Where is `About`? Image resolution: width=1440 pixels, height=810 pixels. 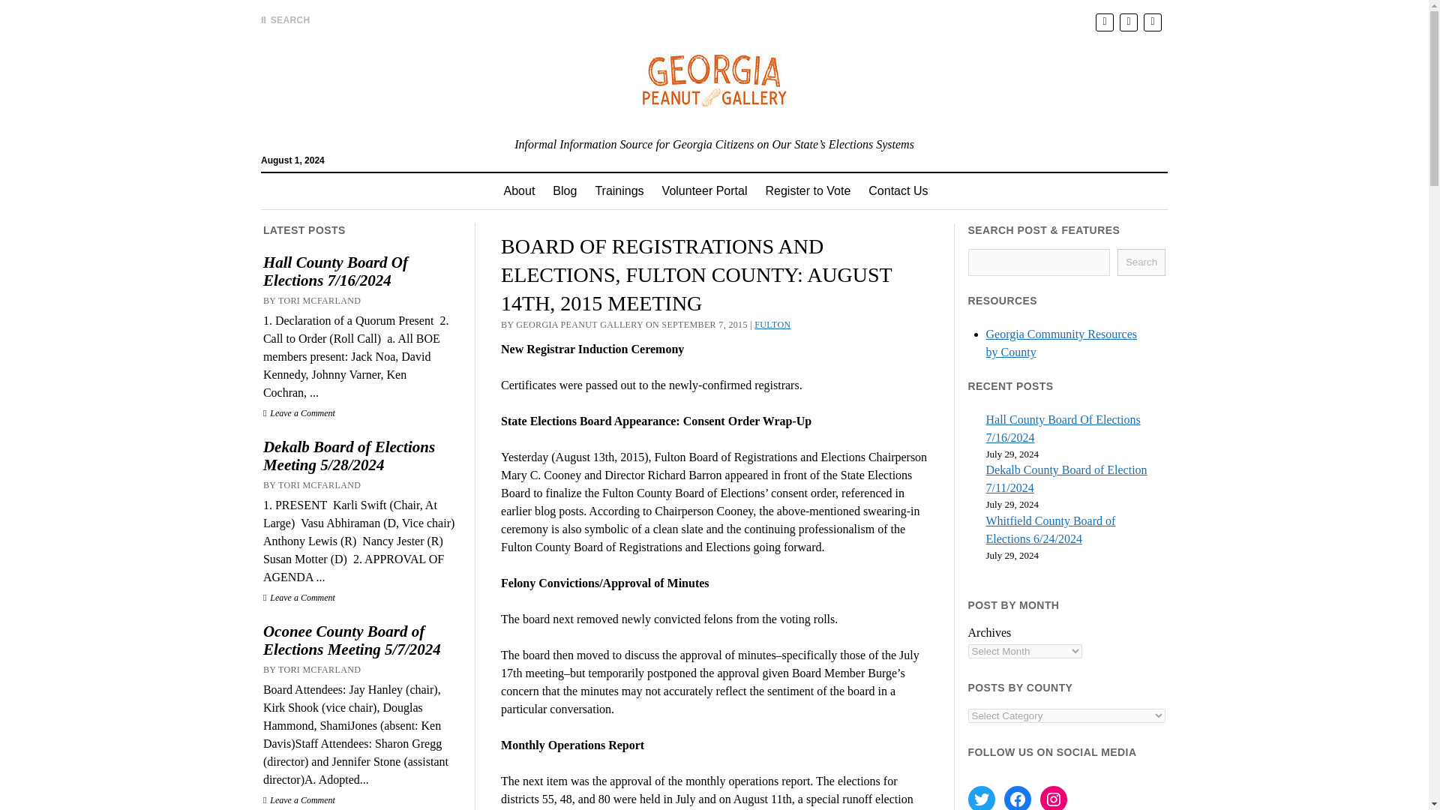
About is located at coordinates (519, 190).